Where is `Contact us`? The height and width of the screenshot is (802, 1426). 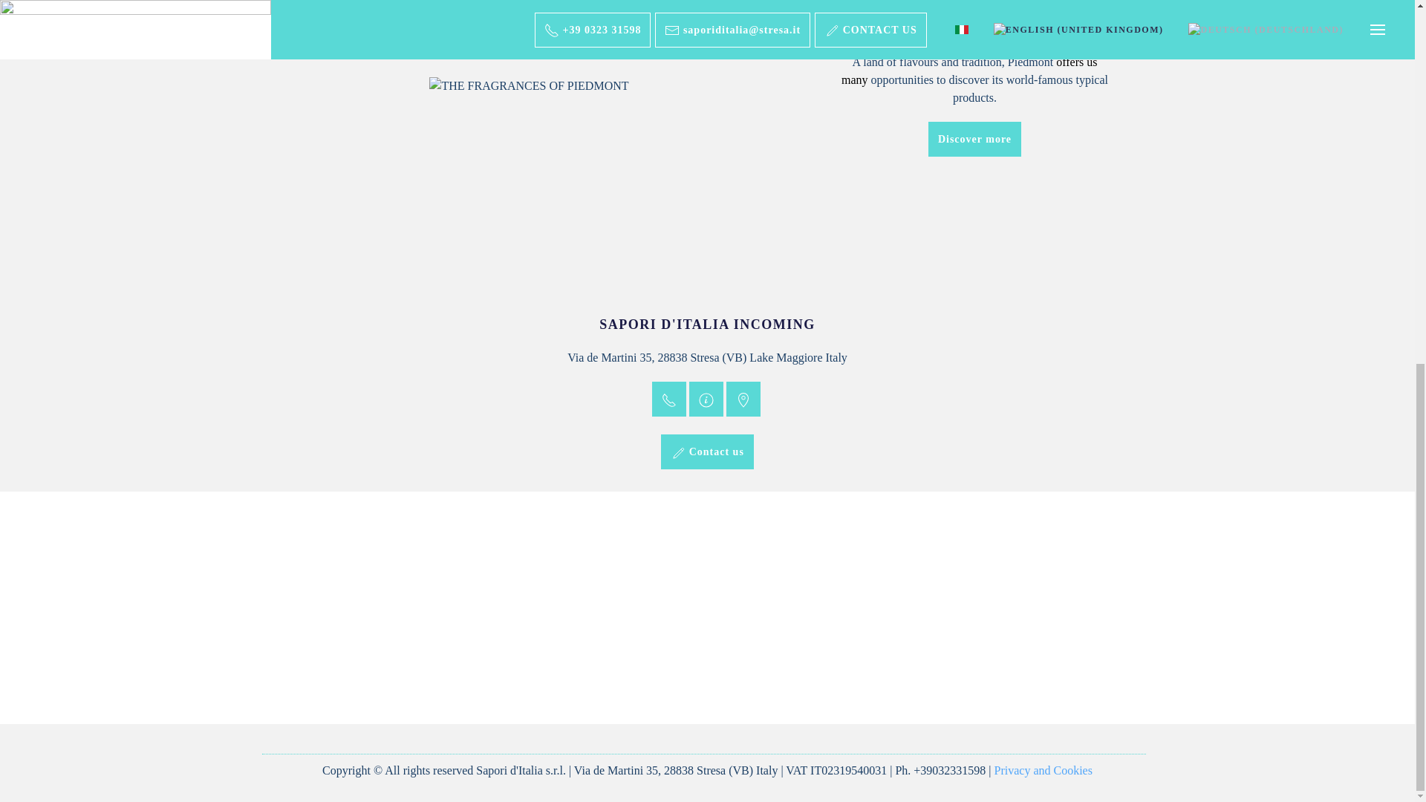
Contact us is located at coordinates (707, 451).